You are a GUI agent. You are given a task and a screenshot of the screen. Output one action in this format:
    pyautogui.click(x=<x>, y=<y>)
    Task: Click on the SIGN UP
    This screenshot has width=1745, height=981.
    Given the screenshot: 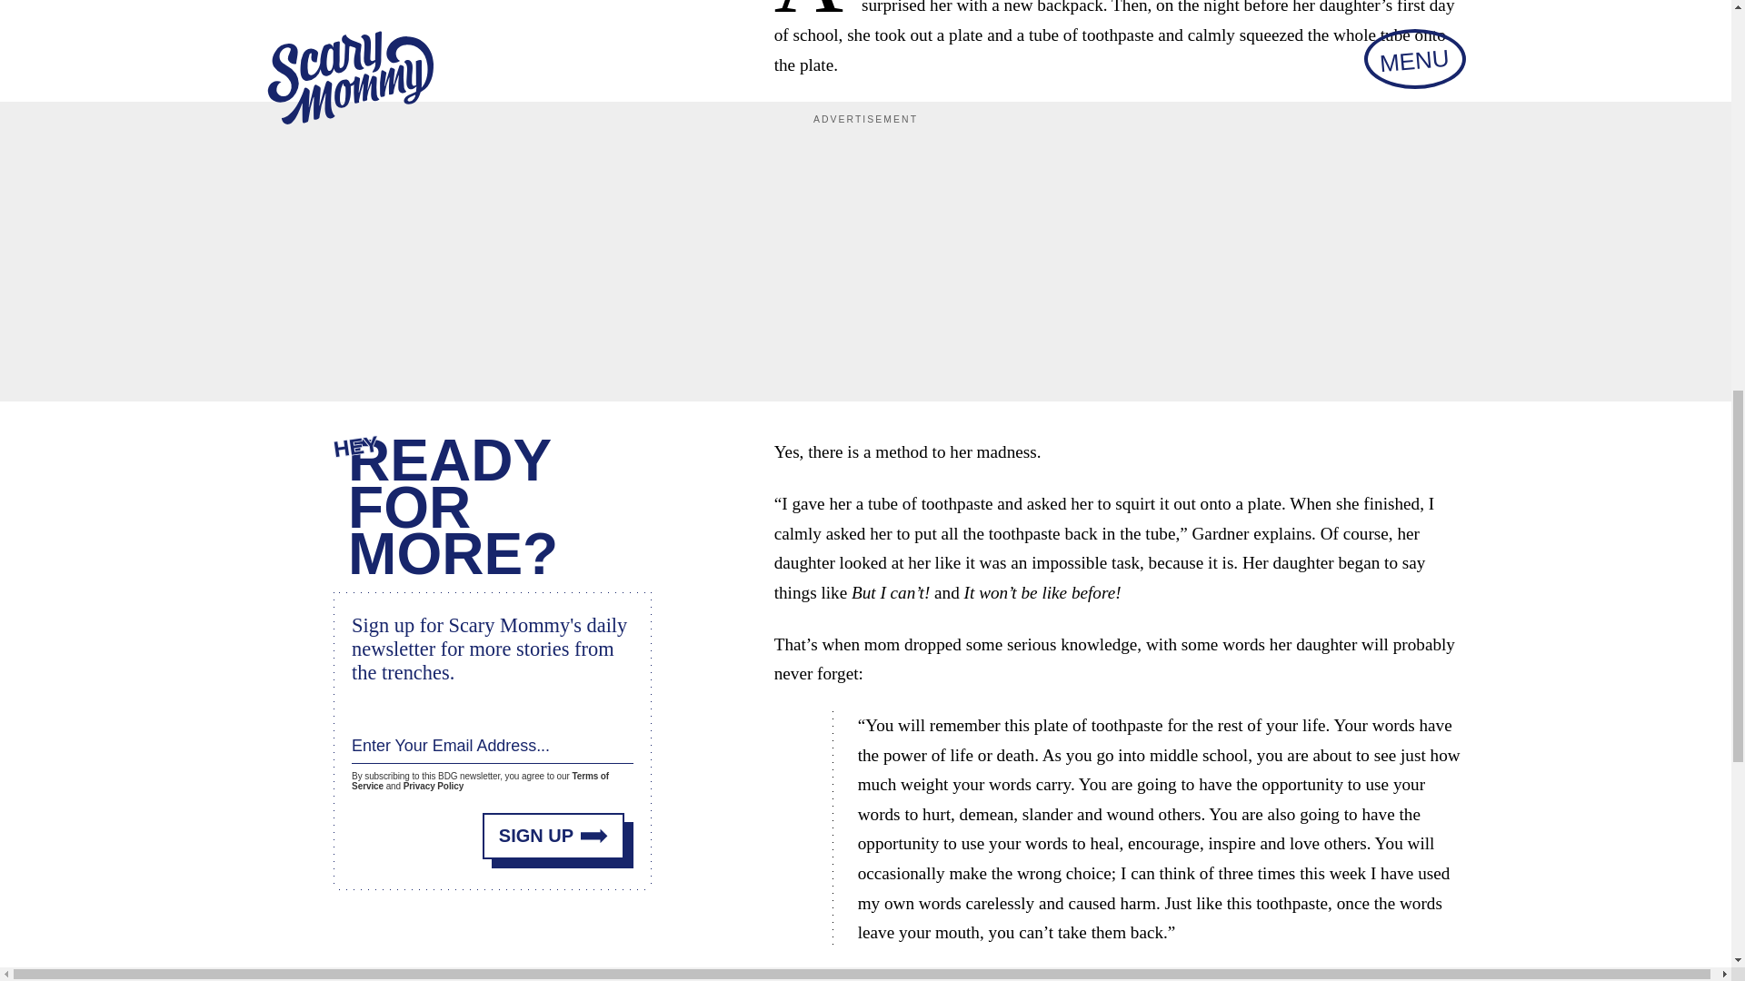 What is the action you would take?
    pyautogui.click(x=553, y=828)
    